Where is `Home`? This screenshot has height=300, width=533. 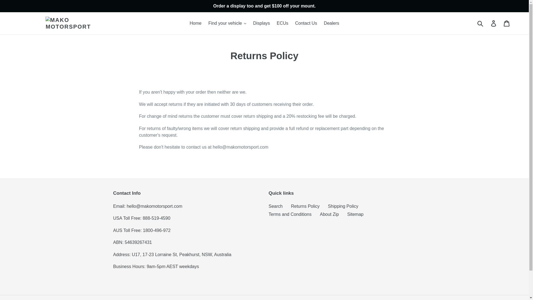
Home is located at coordinates (195, 23).